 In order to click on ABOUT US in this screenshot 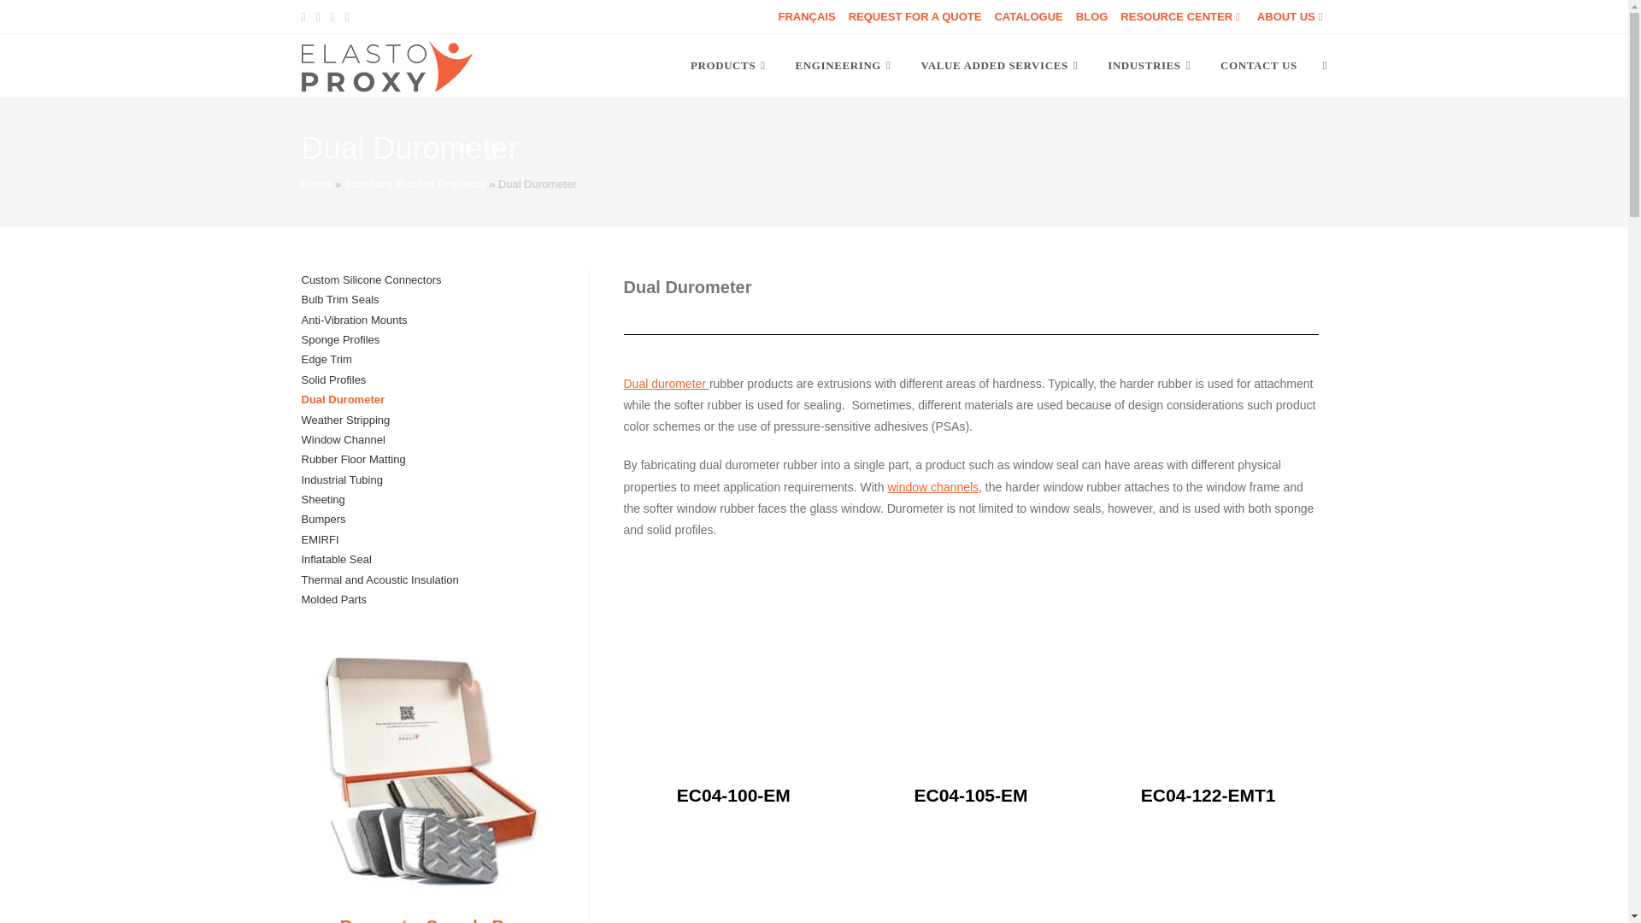, I will do `click(1292, 16)`.